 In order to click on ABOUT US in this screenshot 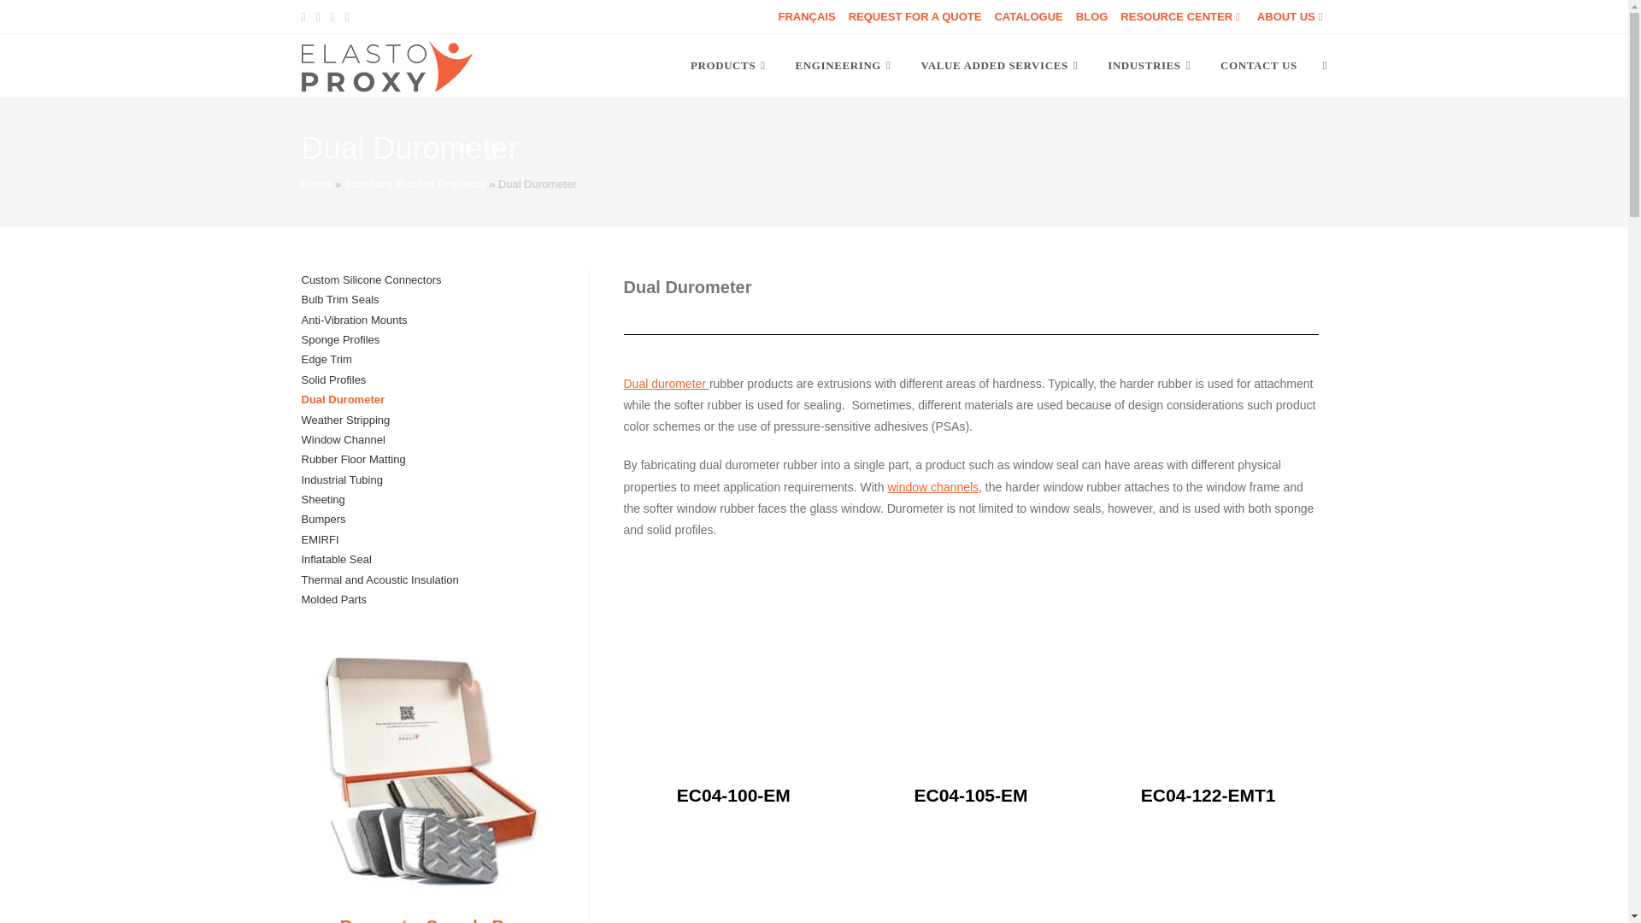, I will do `click(1292, 16)`.